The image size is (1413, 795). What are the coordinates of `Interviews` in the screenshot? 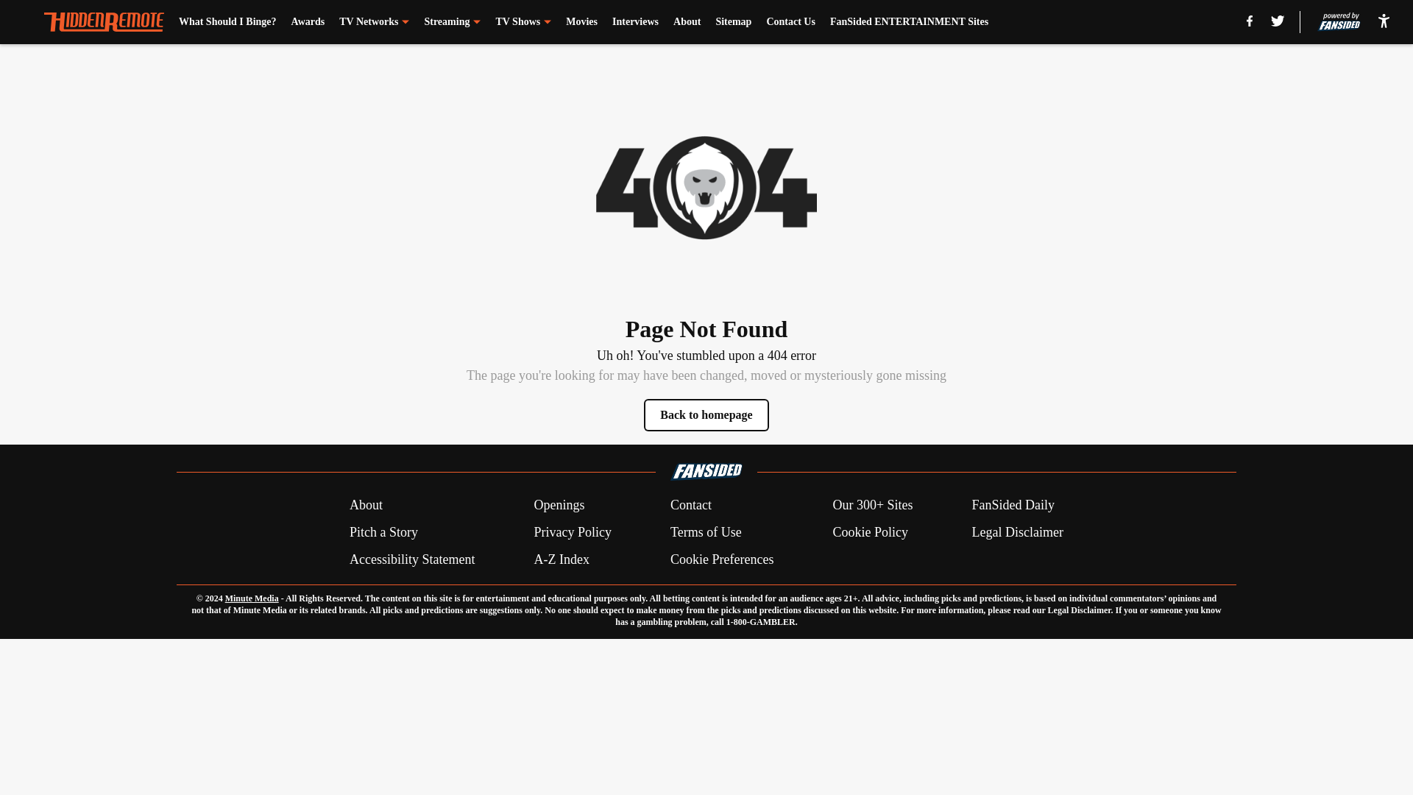 It's located at (634, 22).